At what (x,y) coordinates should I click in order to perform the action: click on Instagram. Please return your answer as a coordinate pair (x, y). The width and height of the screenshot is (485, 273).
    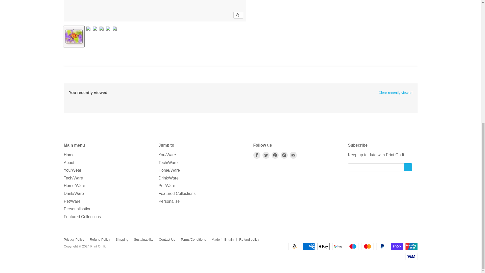
    Looking at the image, I should click on (284, 155).